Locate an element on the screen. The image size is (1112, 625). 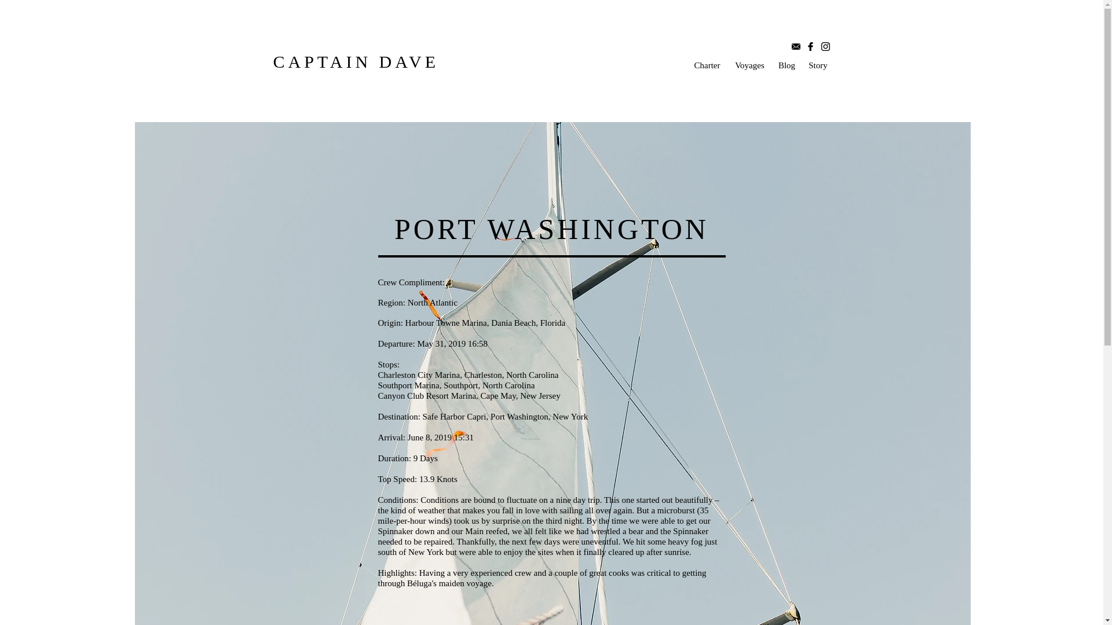
Voyages is located at coordinates (749, 65).